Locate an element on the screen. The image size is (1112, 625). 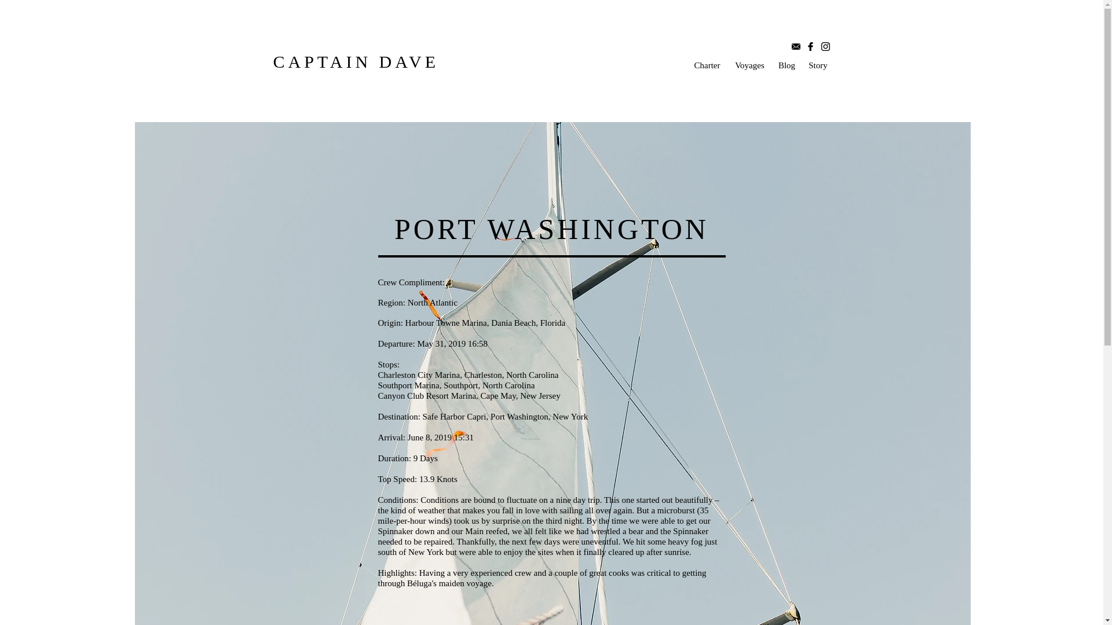
Voyages is located at coordinates (749, 65).